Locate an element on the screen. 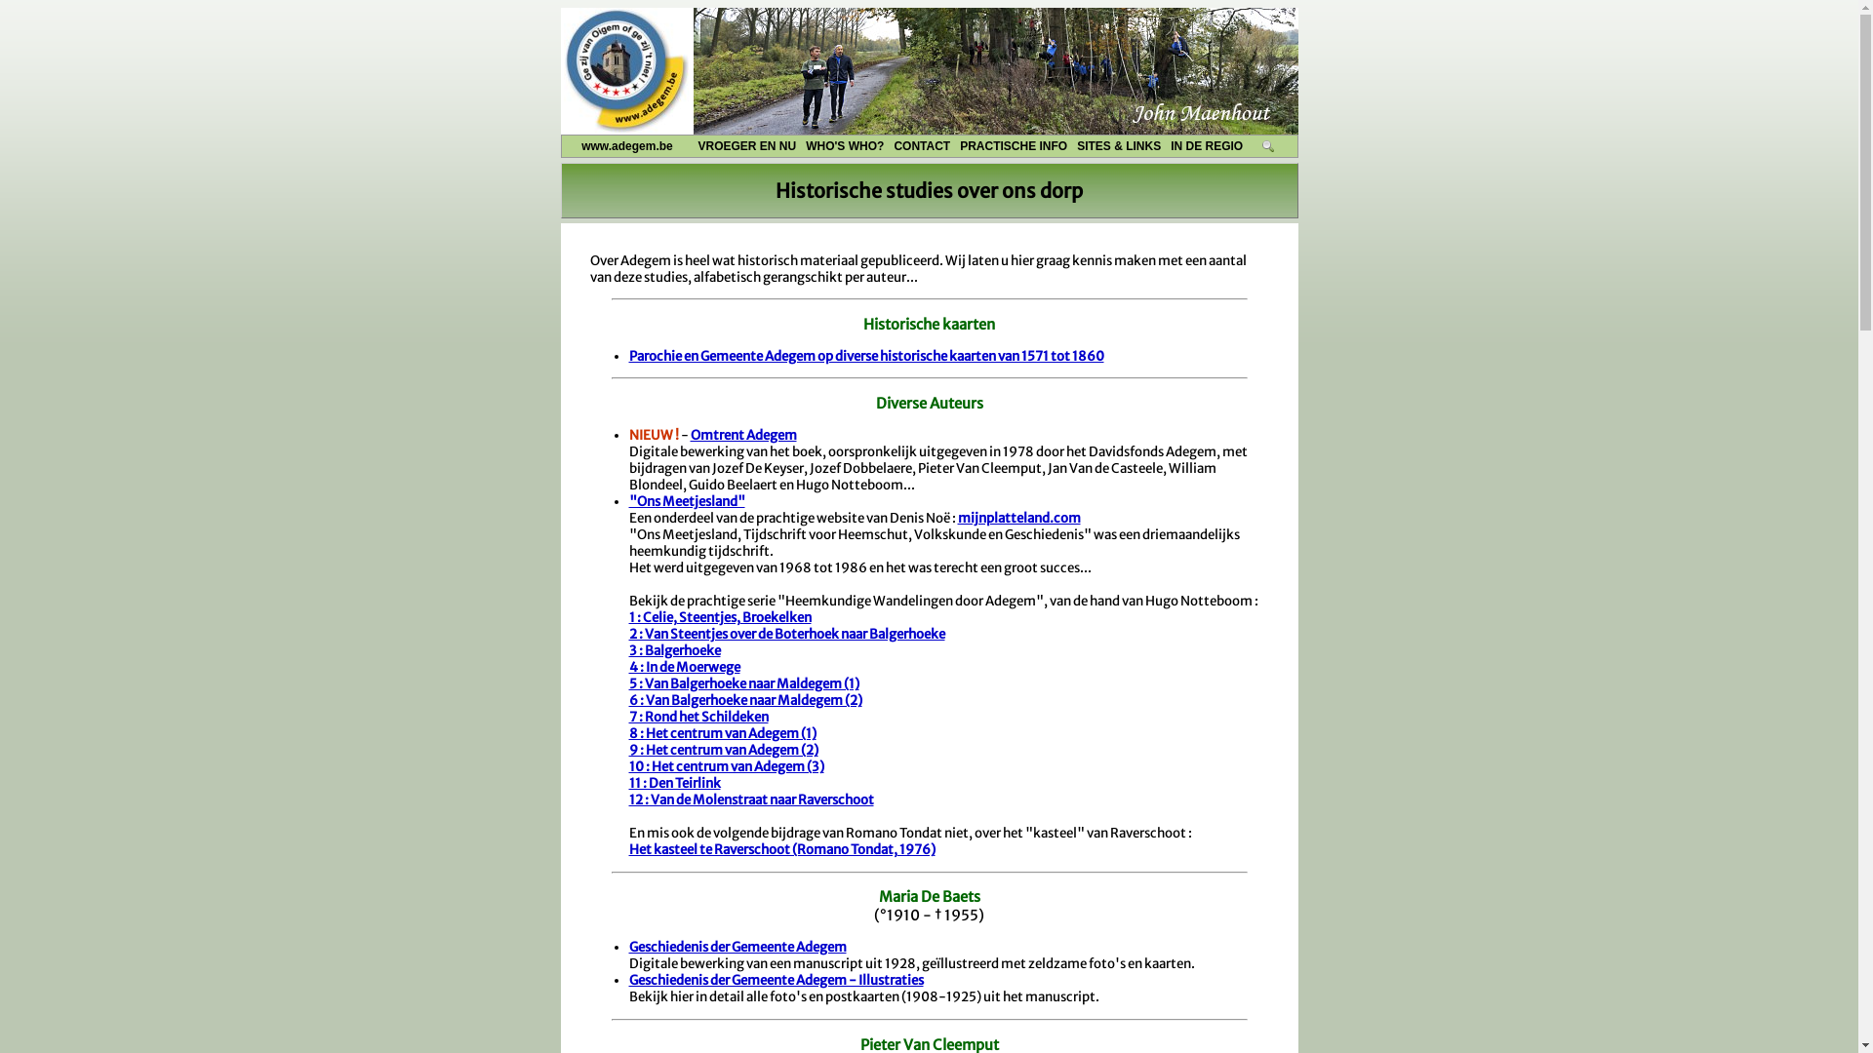  8 : Het centrum van Adegem (1) is located at coordinates (722, 733).